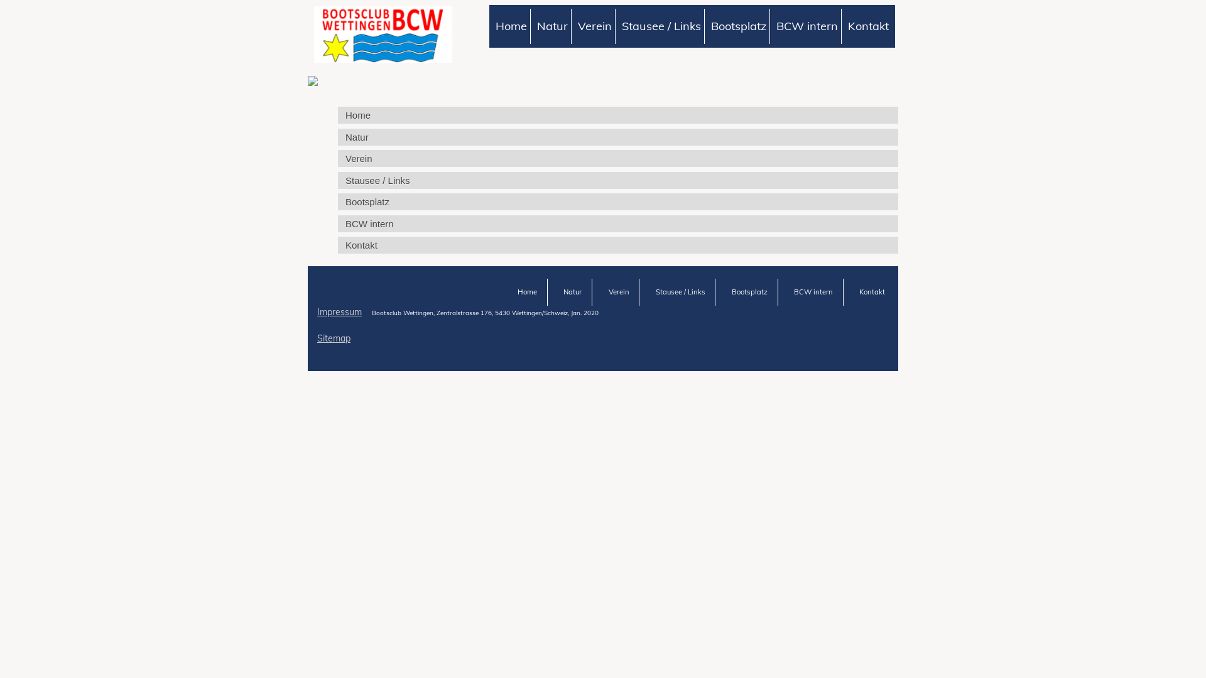  I want to click on Home, so click(511, 26).